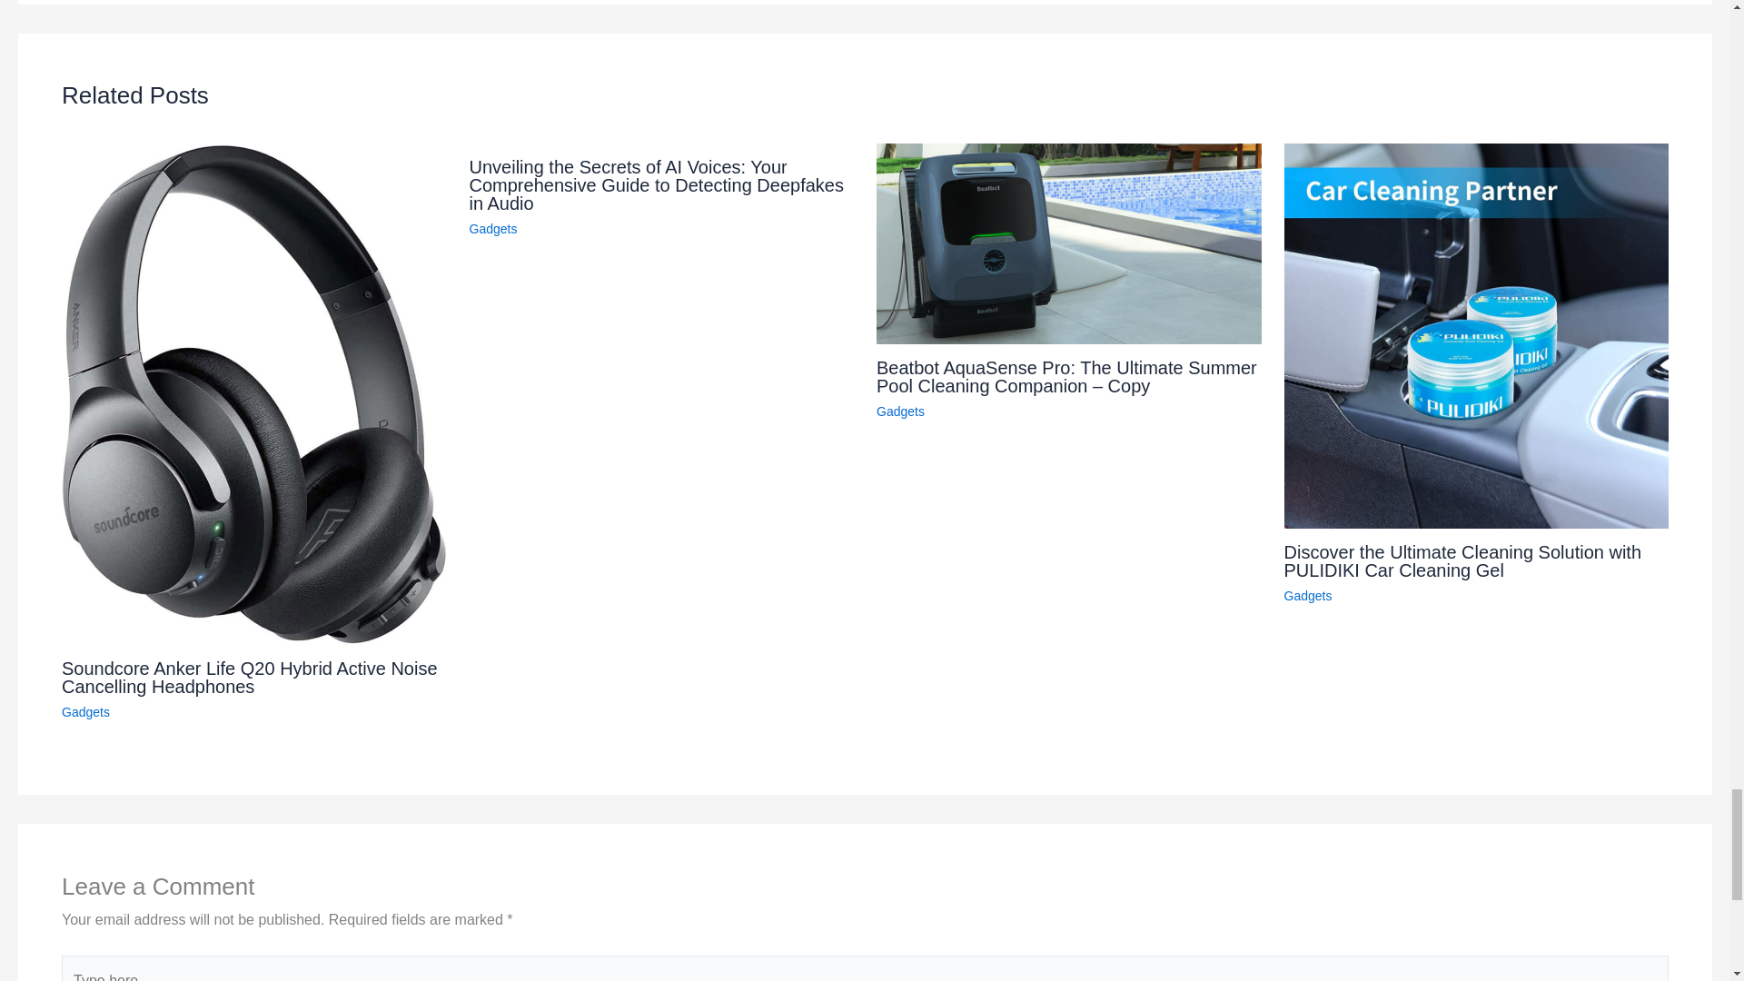 Image resolution: width=1744 pixels, height=981 pixels. I want to click on Gadgets, so click(900, 411).